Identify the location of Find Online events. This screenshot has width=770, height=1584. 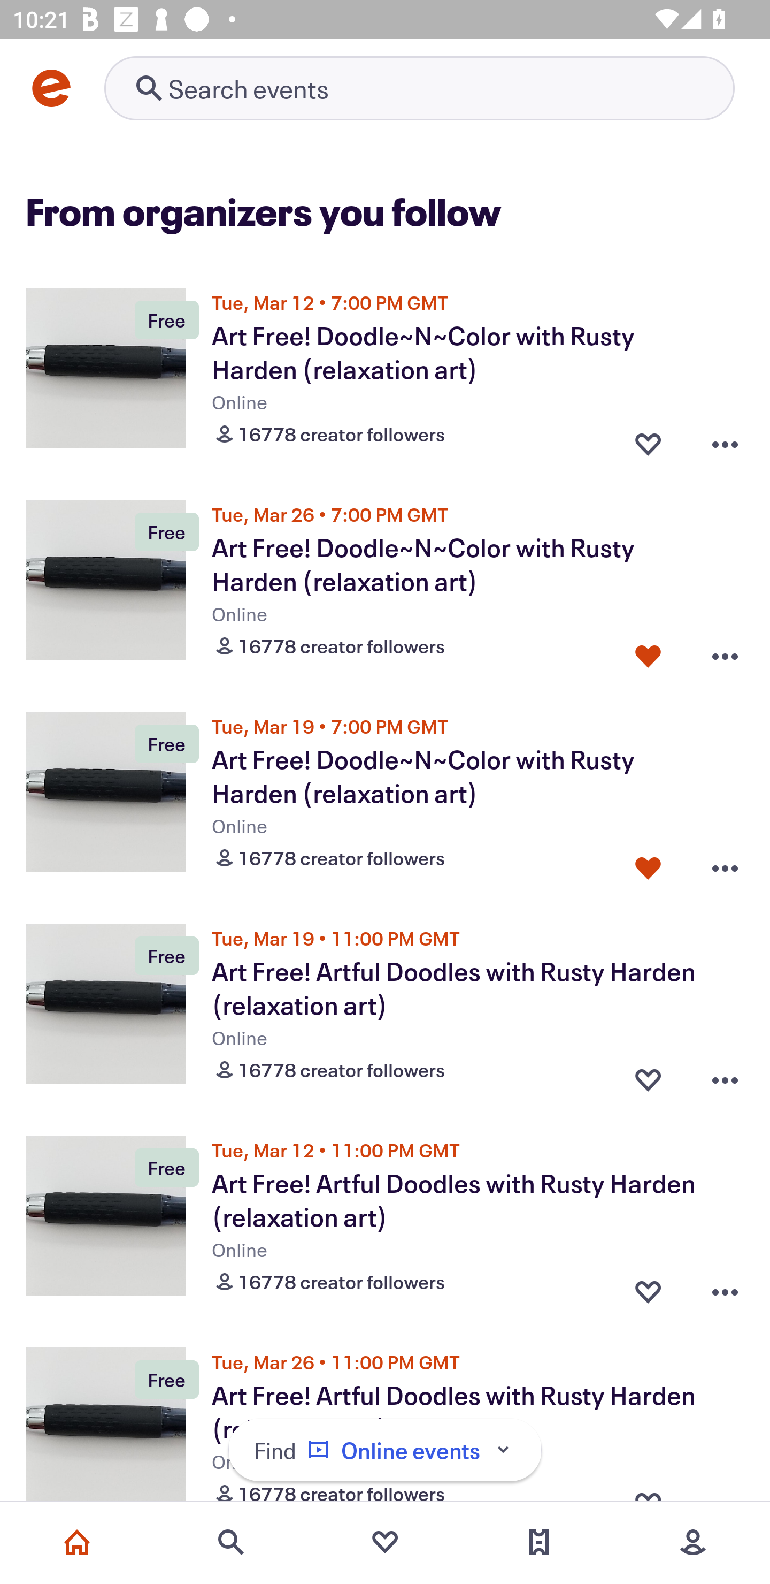
(385, 1450).